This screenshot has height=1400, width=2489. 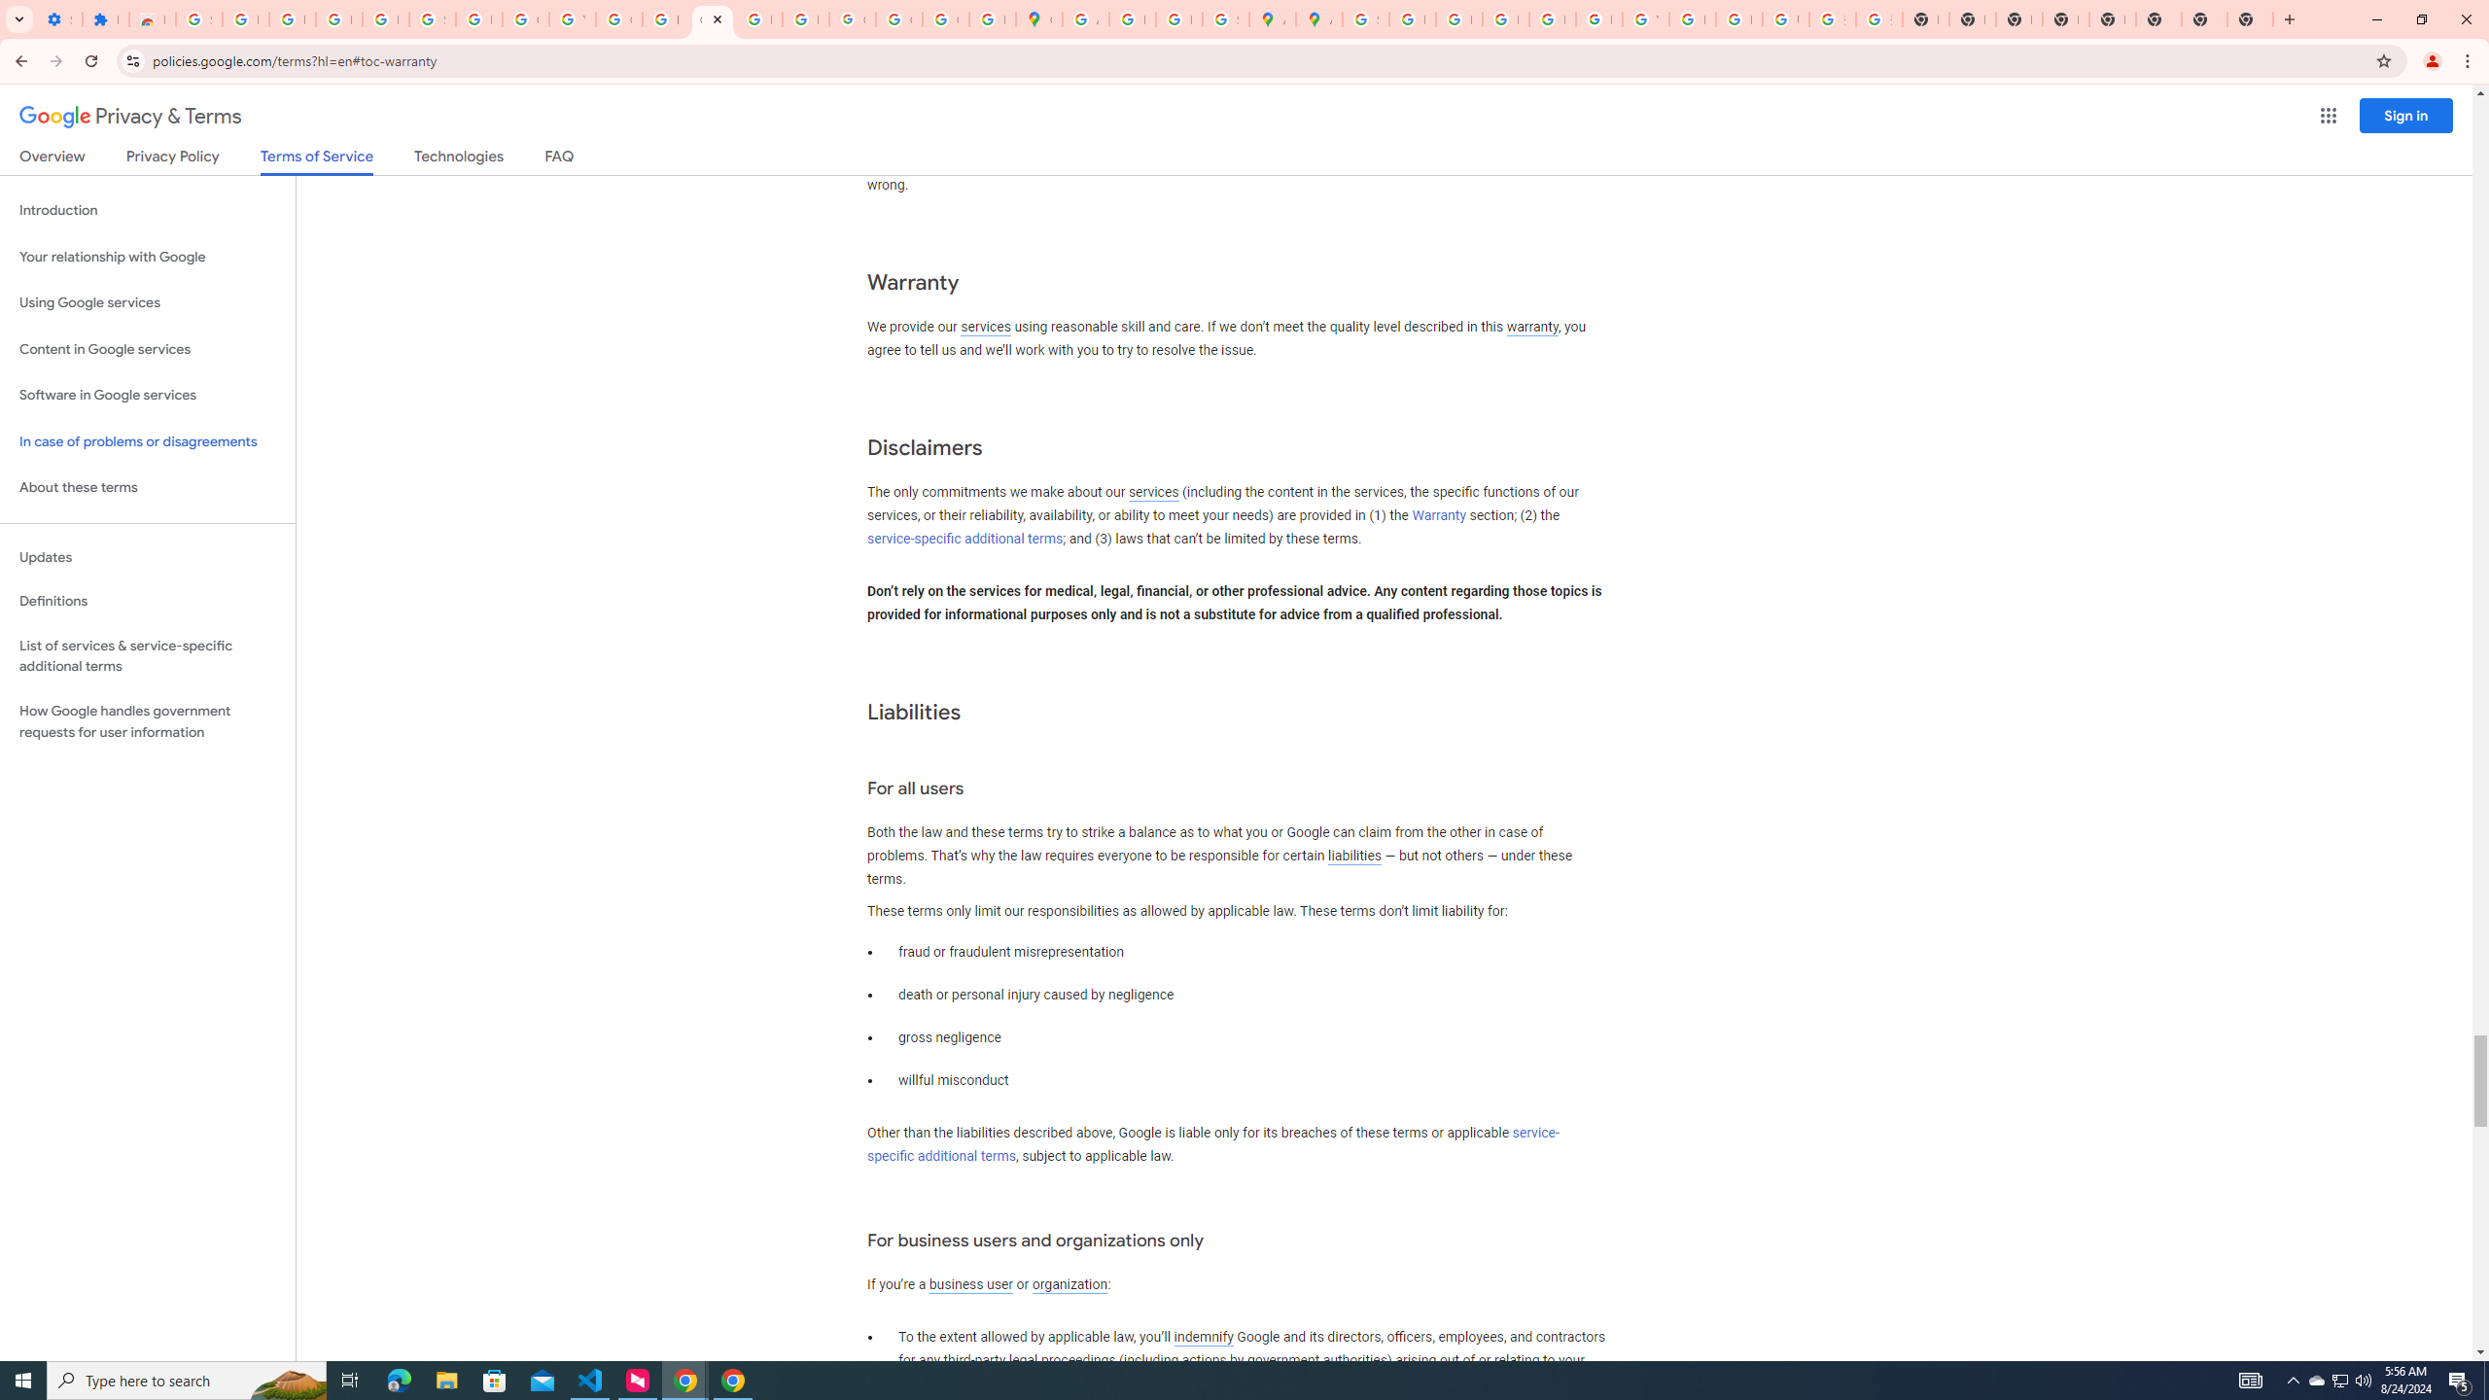 I want to click on services, so click(x=1153, y=493).